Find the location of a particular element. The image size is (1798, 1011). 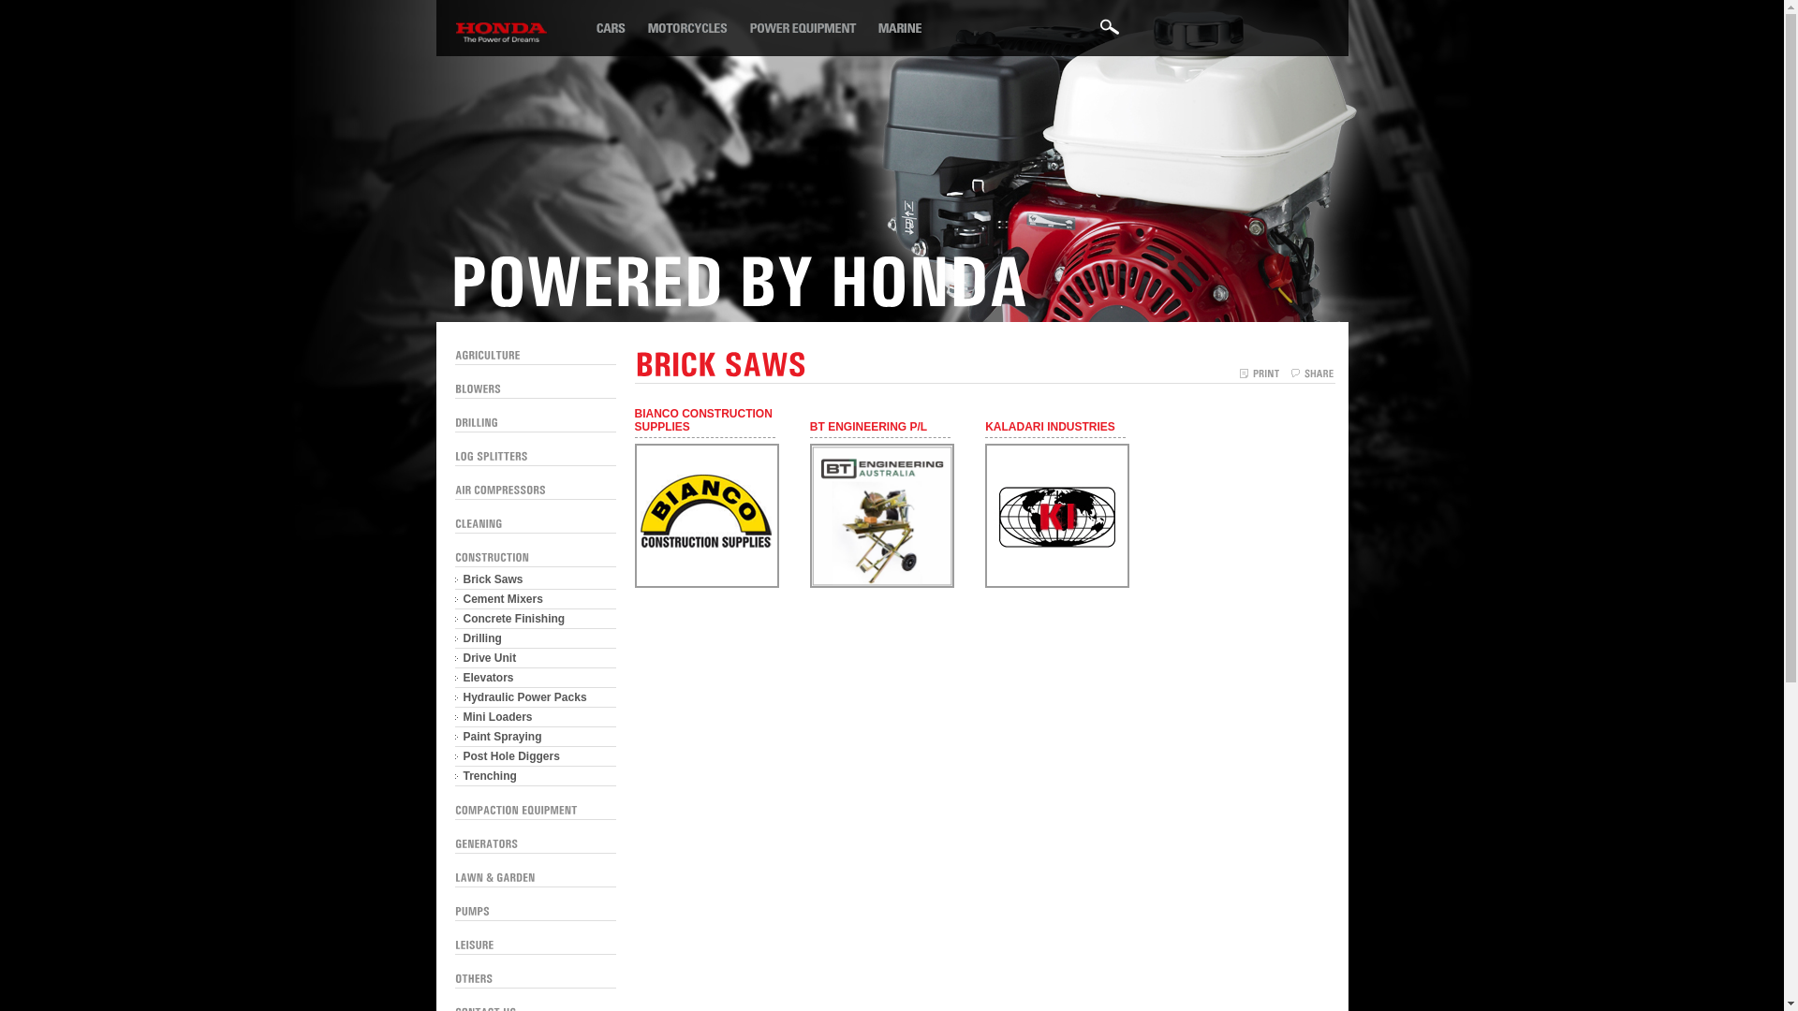

Cement Mixers is located at coordinates (536, 599).